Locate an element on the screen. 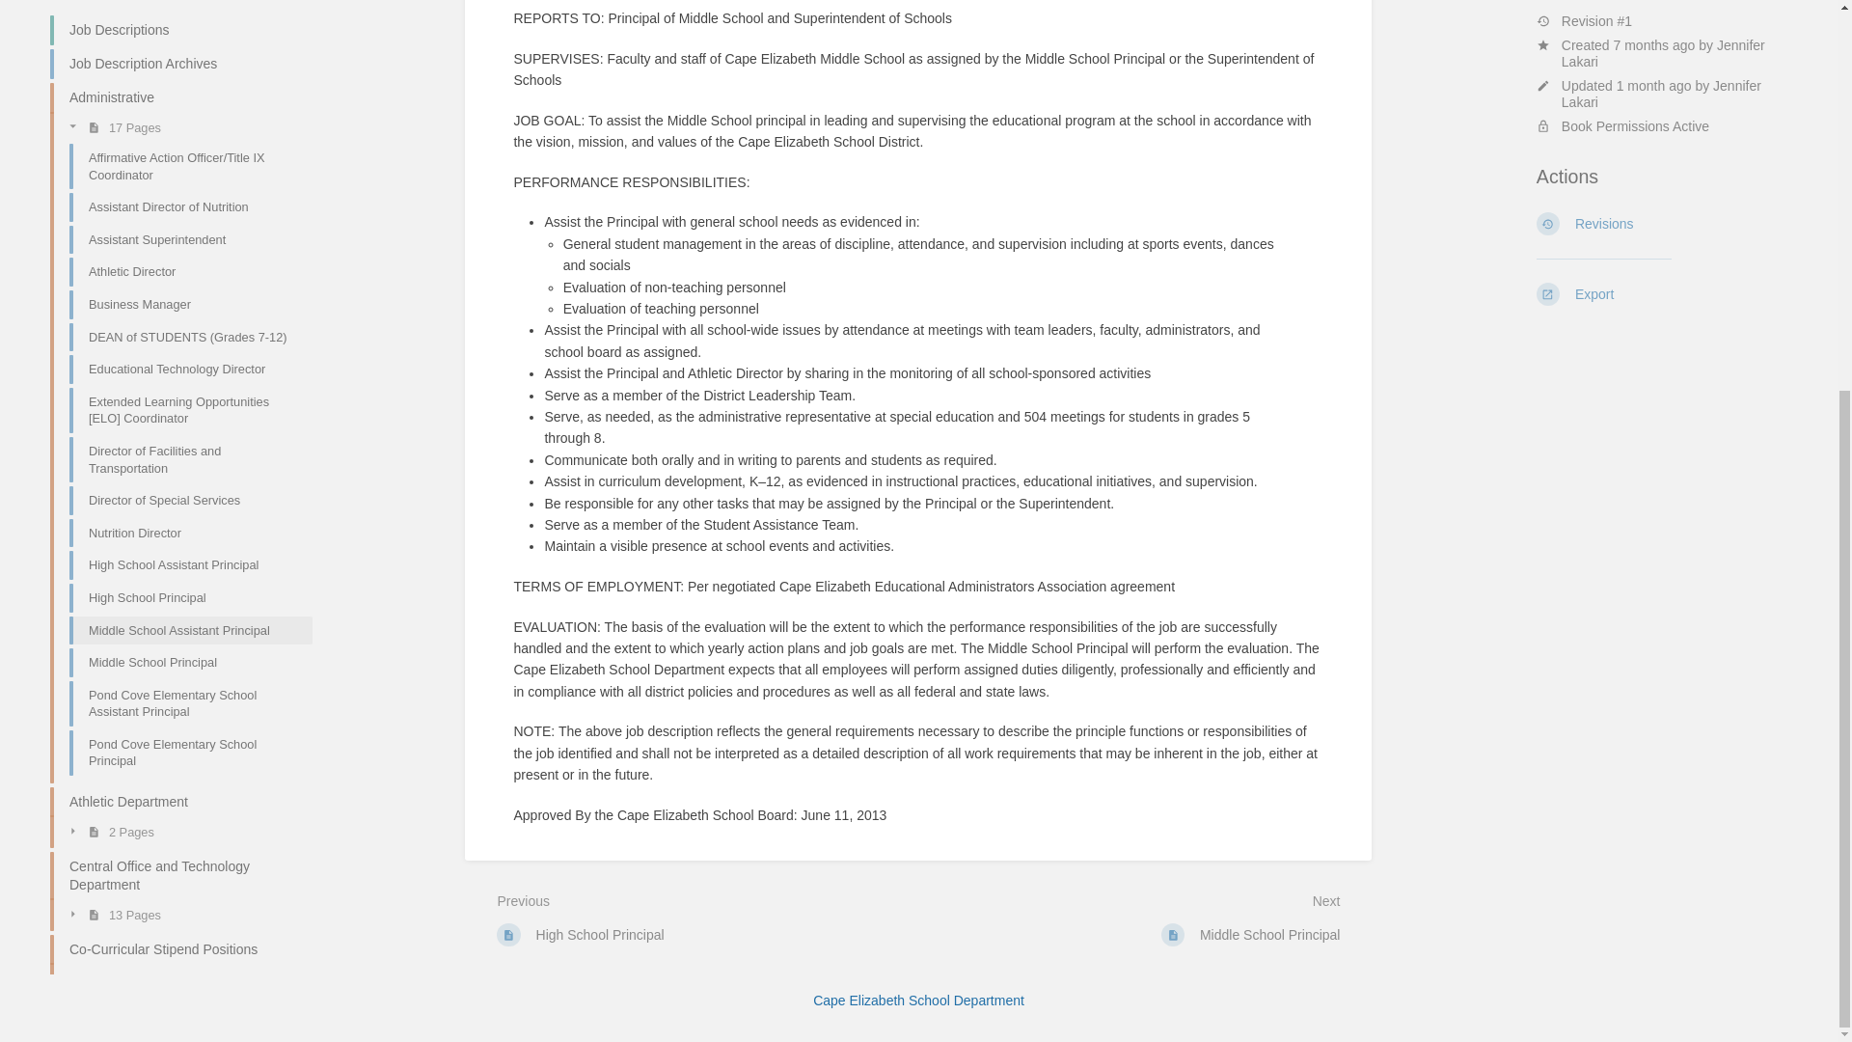  Director of Special Services is located at coordinates (183, 17).